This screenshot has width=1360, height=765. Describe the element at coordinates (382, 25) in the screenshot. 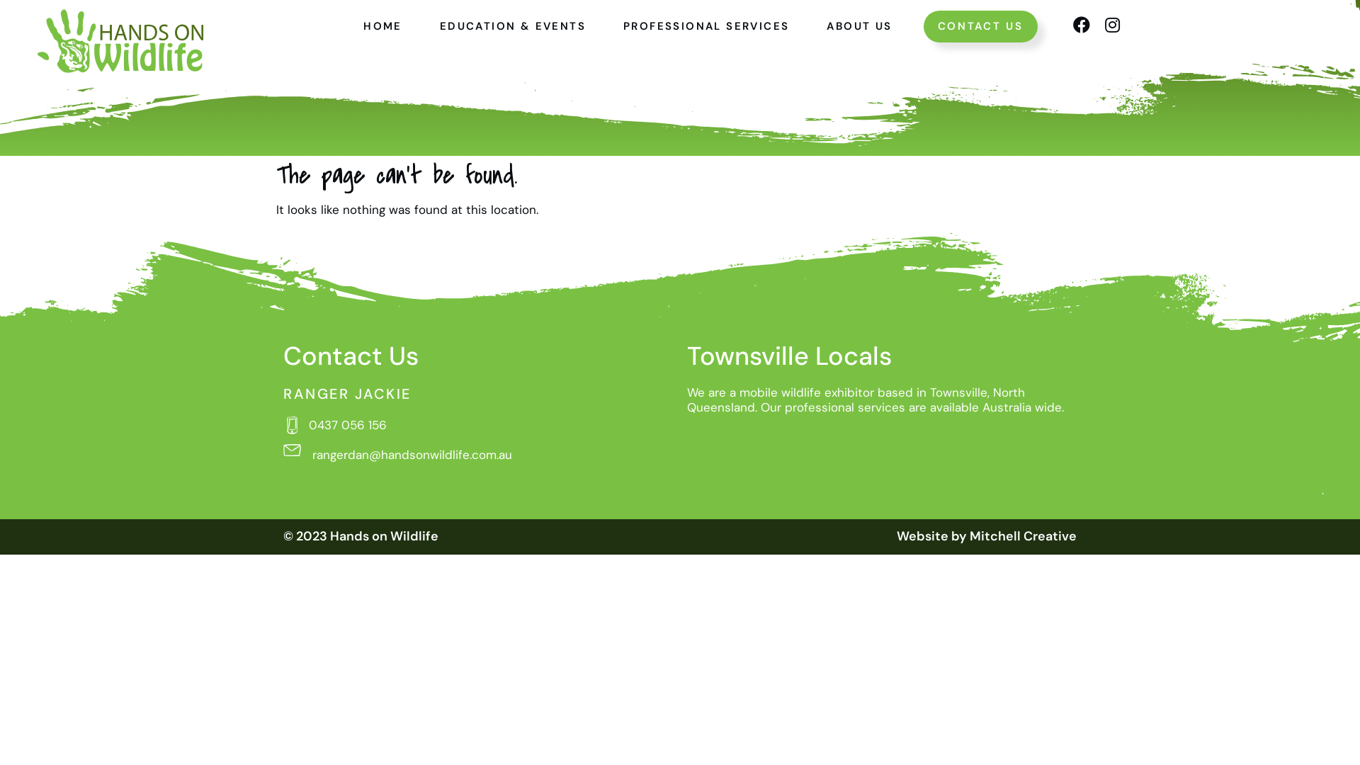

I see `HOME` at that location.